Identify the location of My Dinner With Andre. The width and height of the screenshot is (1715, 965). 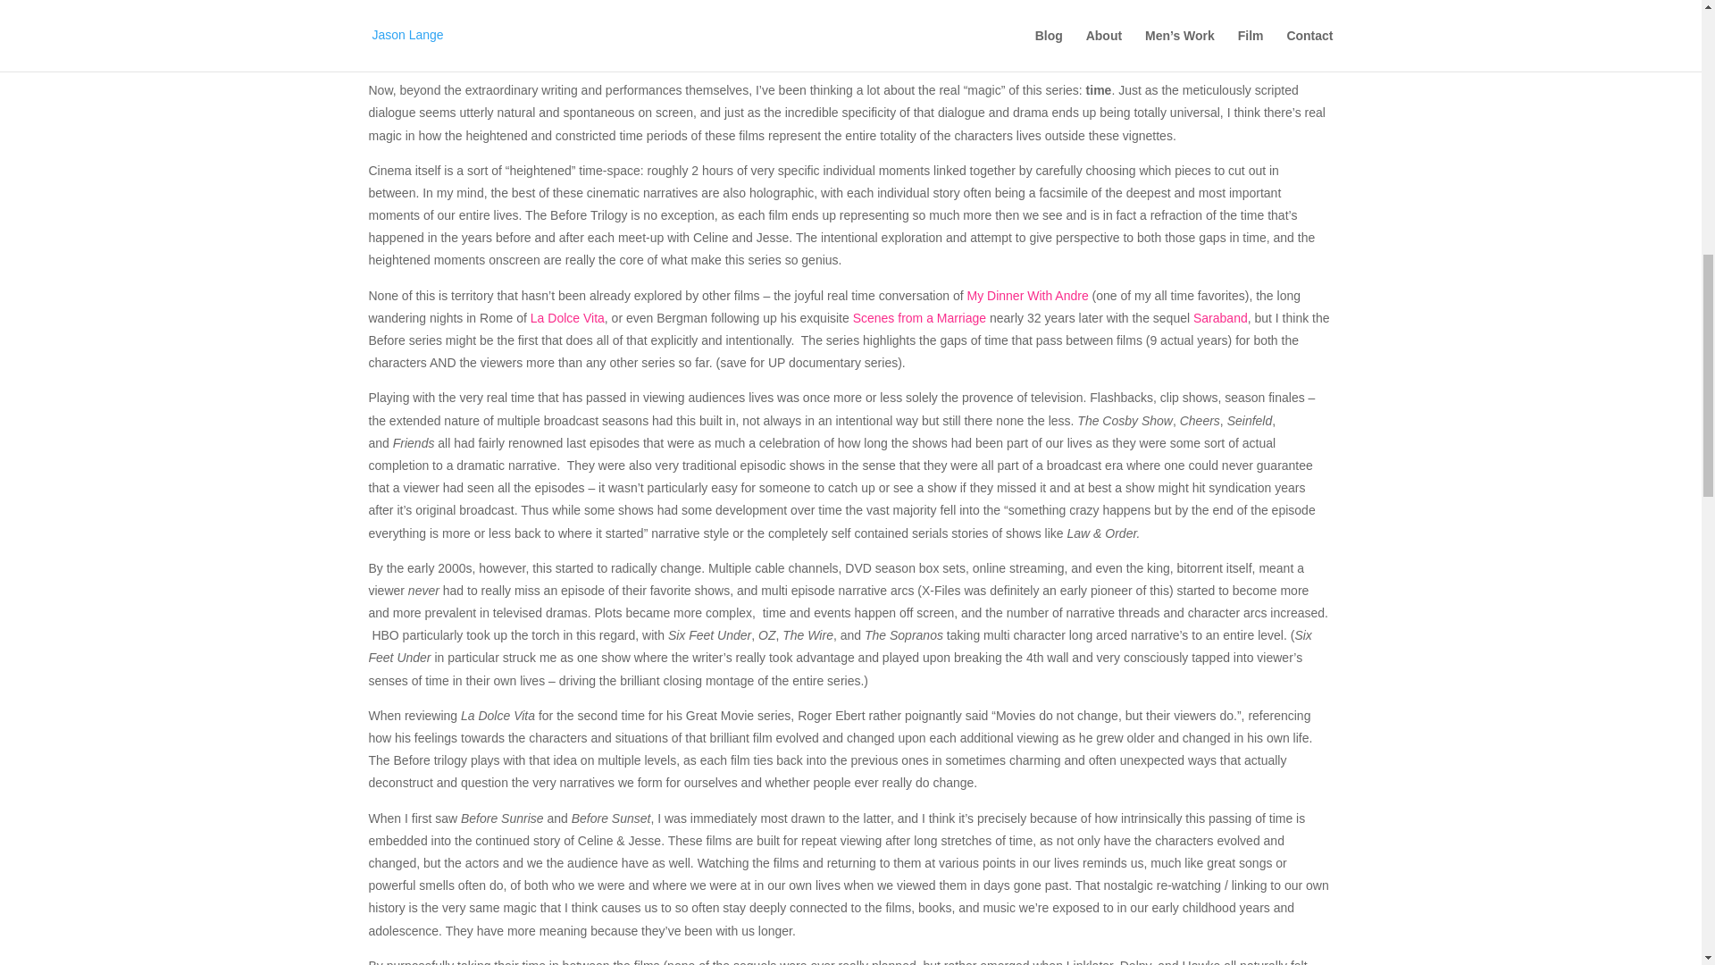
(1027, 295).